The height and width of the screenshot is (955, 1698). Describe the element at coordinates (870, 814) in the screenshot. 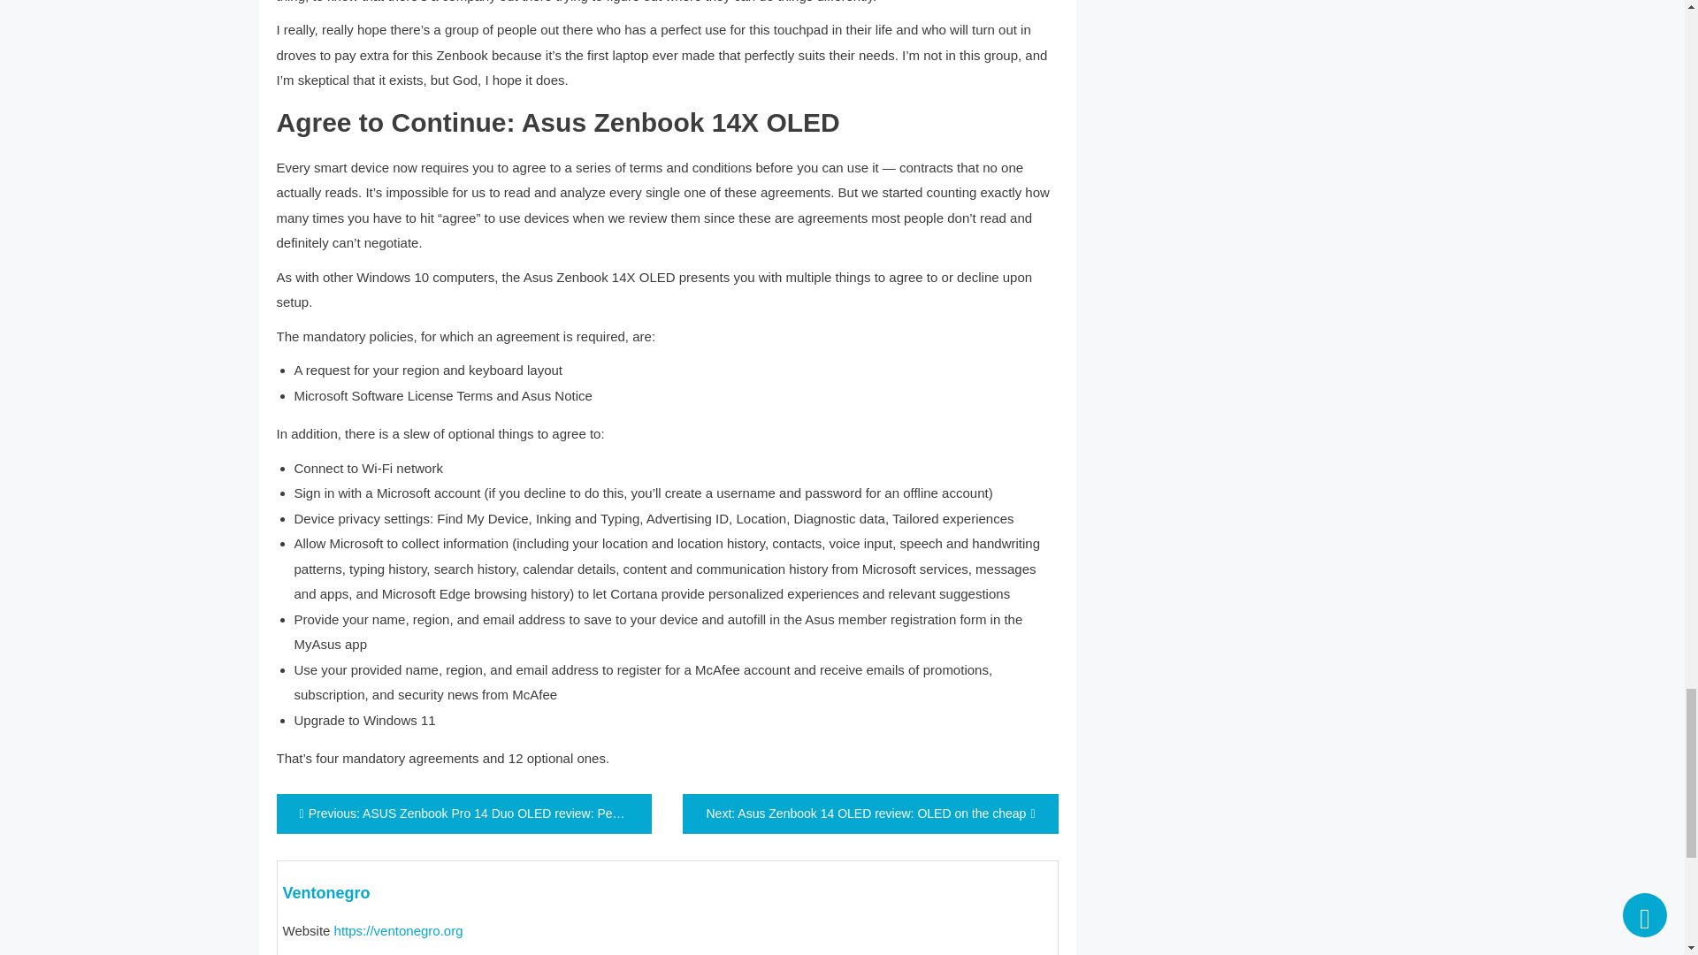

I see `Next: Asus Zenbook 14 OLED review: OLED on the cheap` at that location.